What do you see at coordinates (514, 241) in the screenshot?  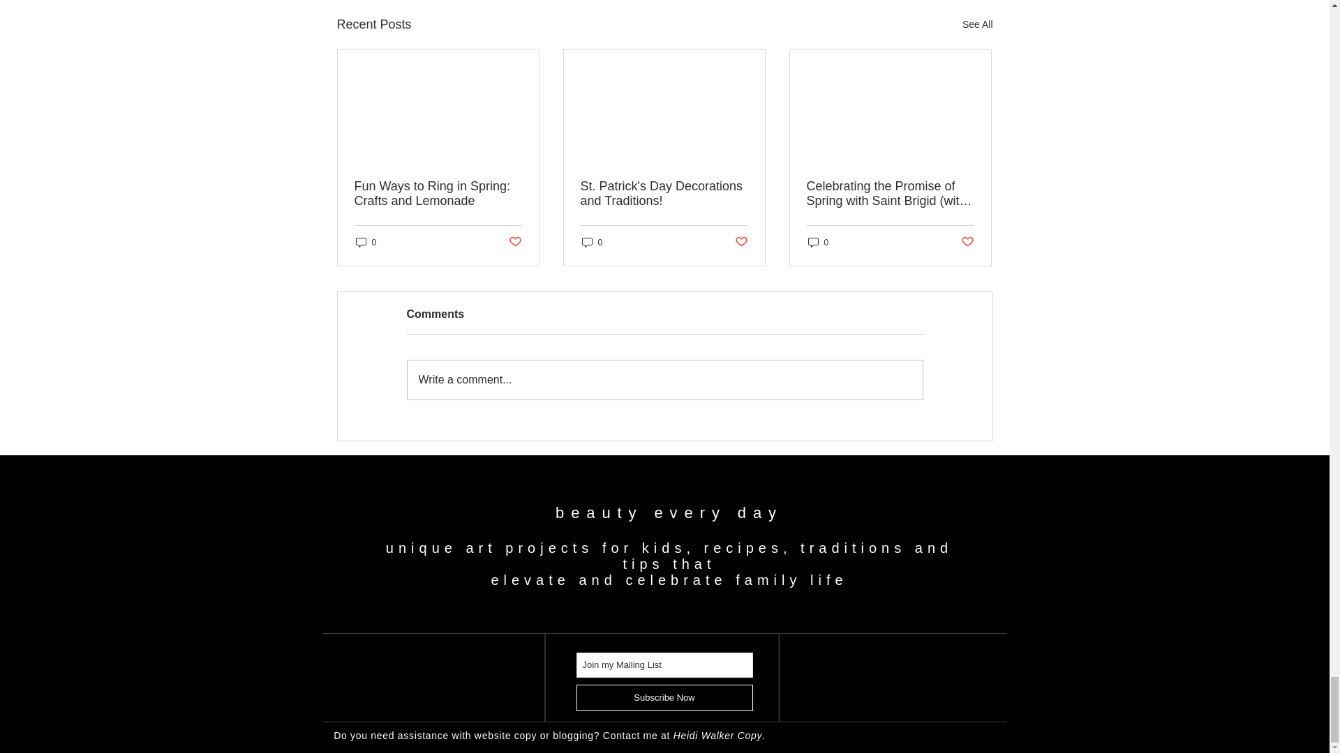 I see `Post not marked as liked` at bounding box center [514, 241].